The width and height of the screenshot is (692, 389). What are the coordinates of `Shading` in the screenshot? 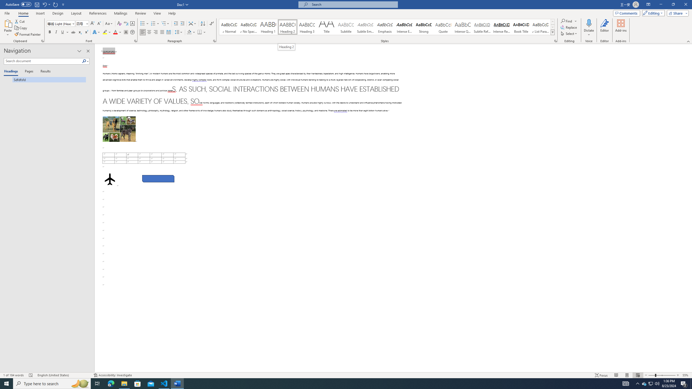 It's located at (191, 32).